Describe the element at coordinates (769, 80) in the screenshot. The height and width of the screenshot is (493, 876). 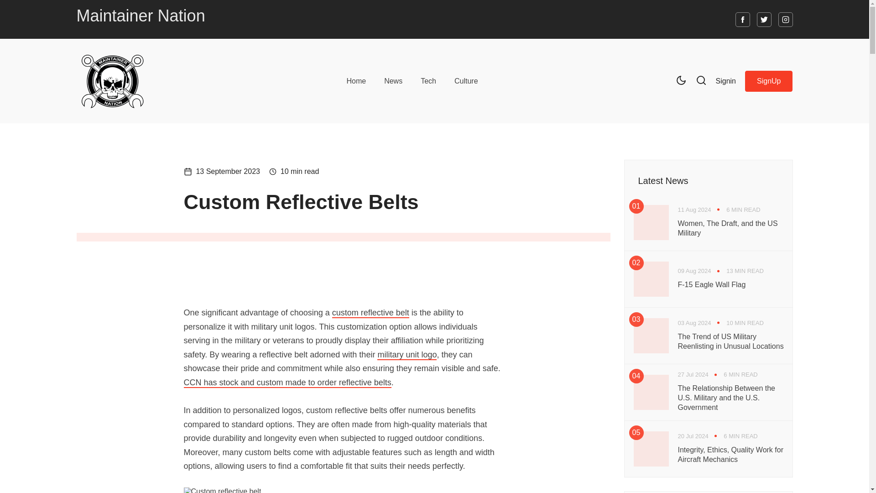
I see `SignUp` at that location.